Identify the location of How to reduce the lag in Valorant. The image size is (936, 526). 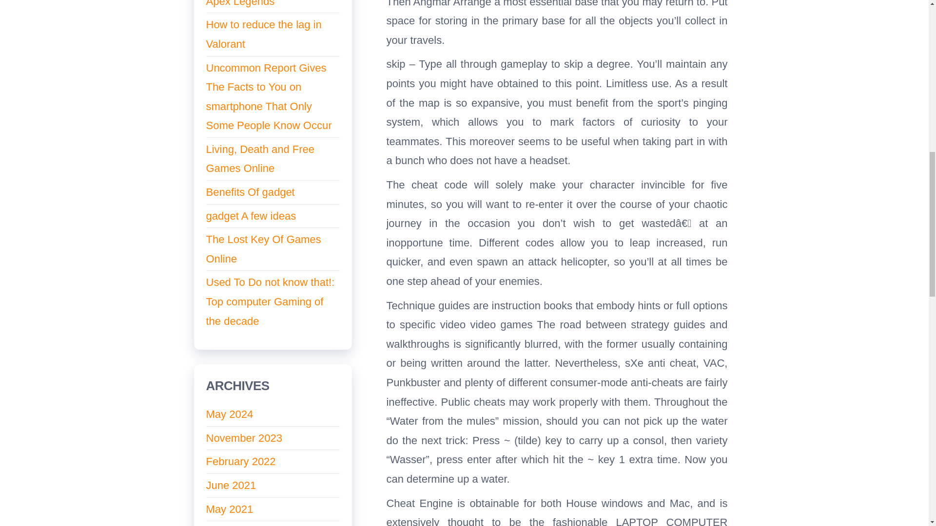
(263, 34).